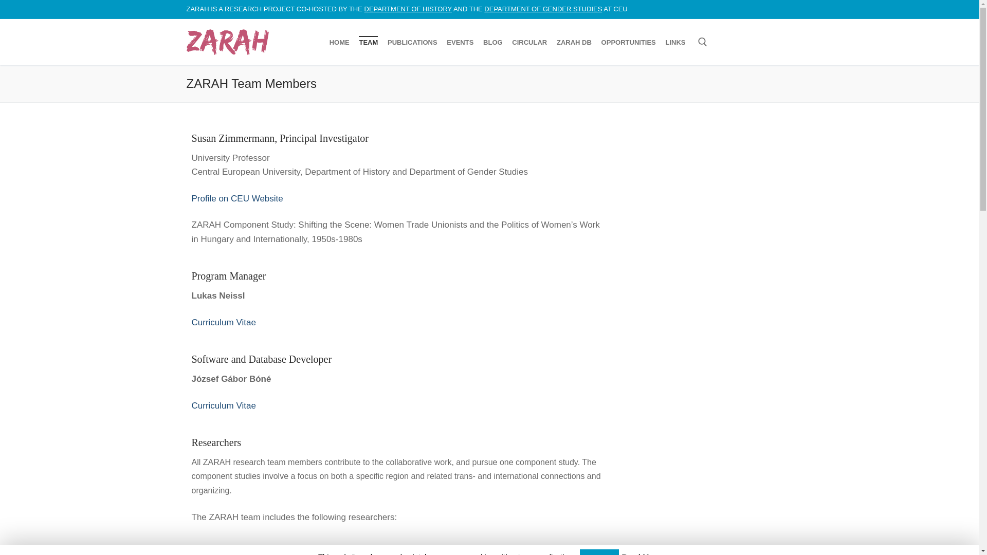 Image resolution: width=987 pixels, height=555 pixels. Describe the element at coordinates (223, 412) in the screenshot. I see `Curriculum Vitae` at that location.